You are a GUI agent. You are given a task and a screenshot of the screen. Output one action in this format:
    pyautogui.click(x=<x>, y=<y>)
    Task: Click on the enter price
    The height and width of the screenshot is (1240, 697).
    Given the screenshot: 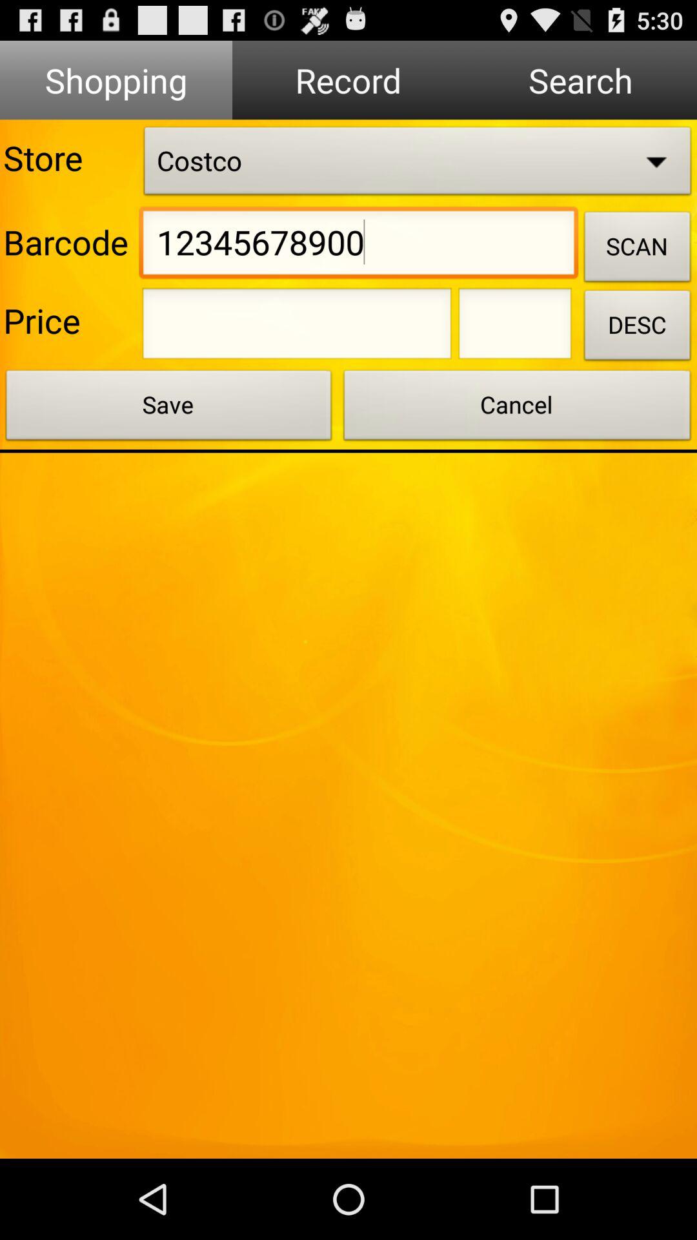 What is the action you would take?
    pyautogui.click(x=297, y=327)
    